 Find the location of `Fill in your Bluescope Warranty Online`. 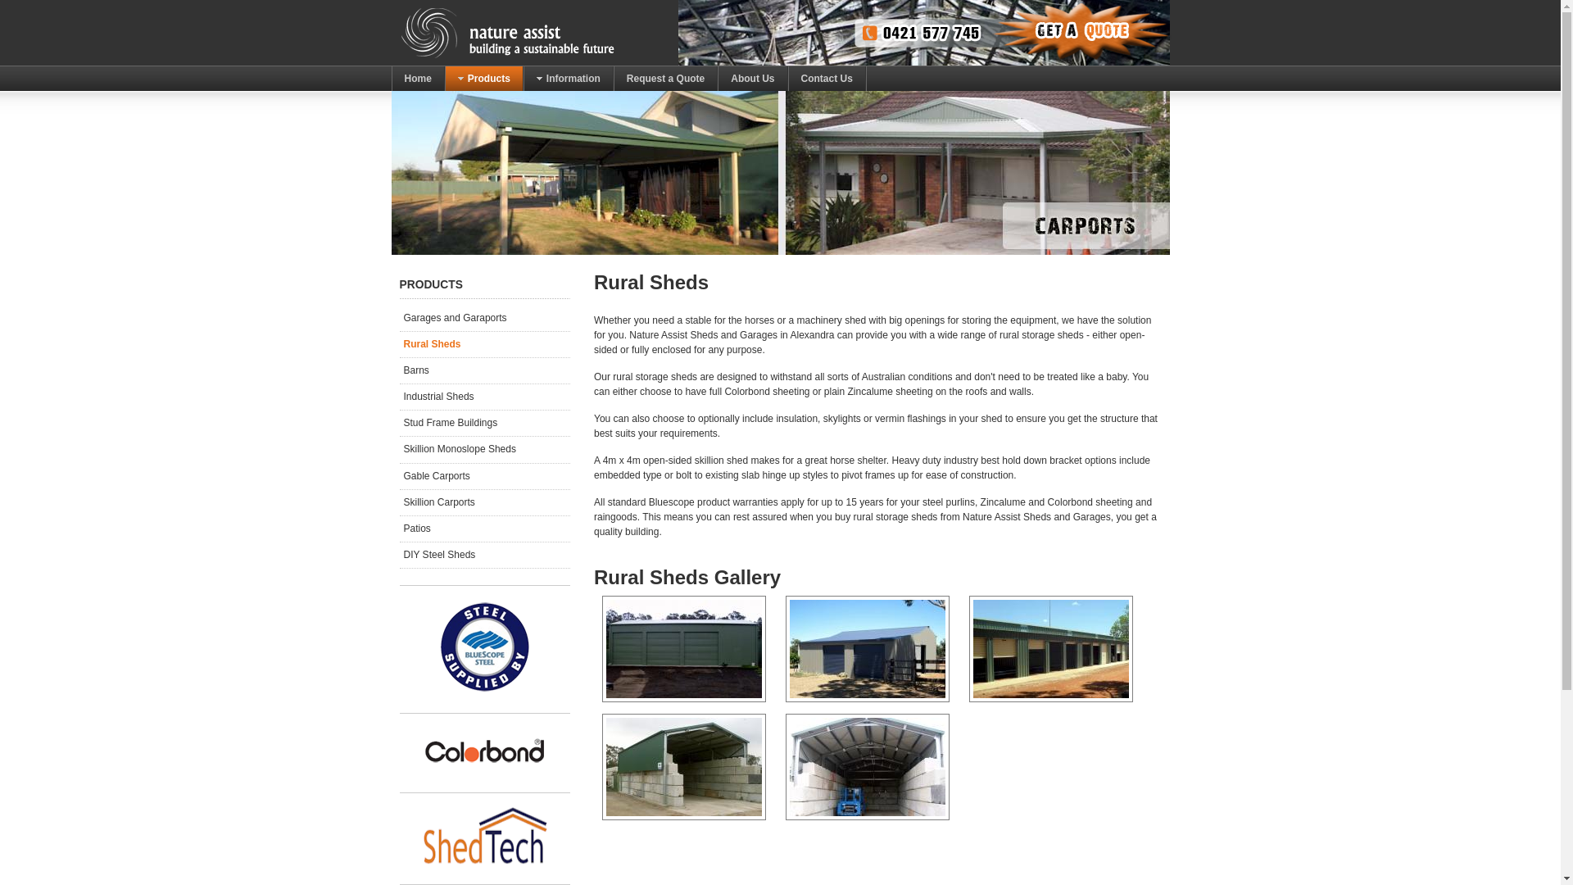

Fill in your Bluescope Warranty Online is located at coordinates (484, 647).